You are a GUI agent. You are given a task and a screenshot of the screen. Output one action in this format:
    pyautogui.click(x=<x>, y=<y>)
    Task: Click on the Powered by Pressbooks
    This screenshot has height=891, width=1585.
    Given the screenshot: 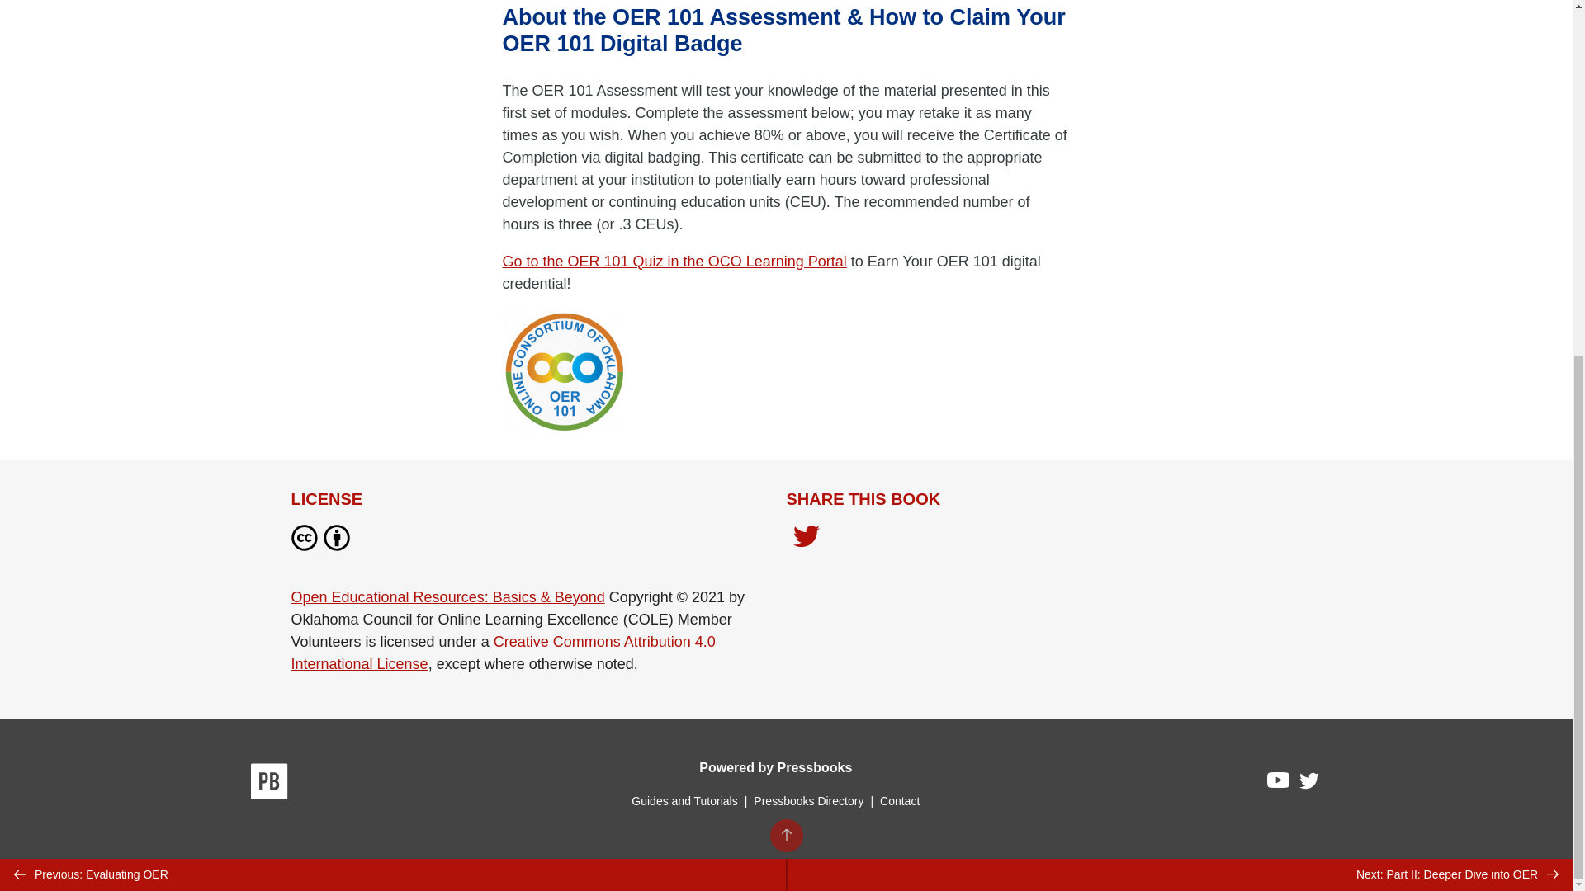 What is the action you would take?
    pyautogui.click(x=775, y=767)
    